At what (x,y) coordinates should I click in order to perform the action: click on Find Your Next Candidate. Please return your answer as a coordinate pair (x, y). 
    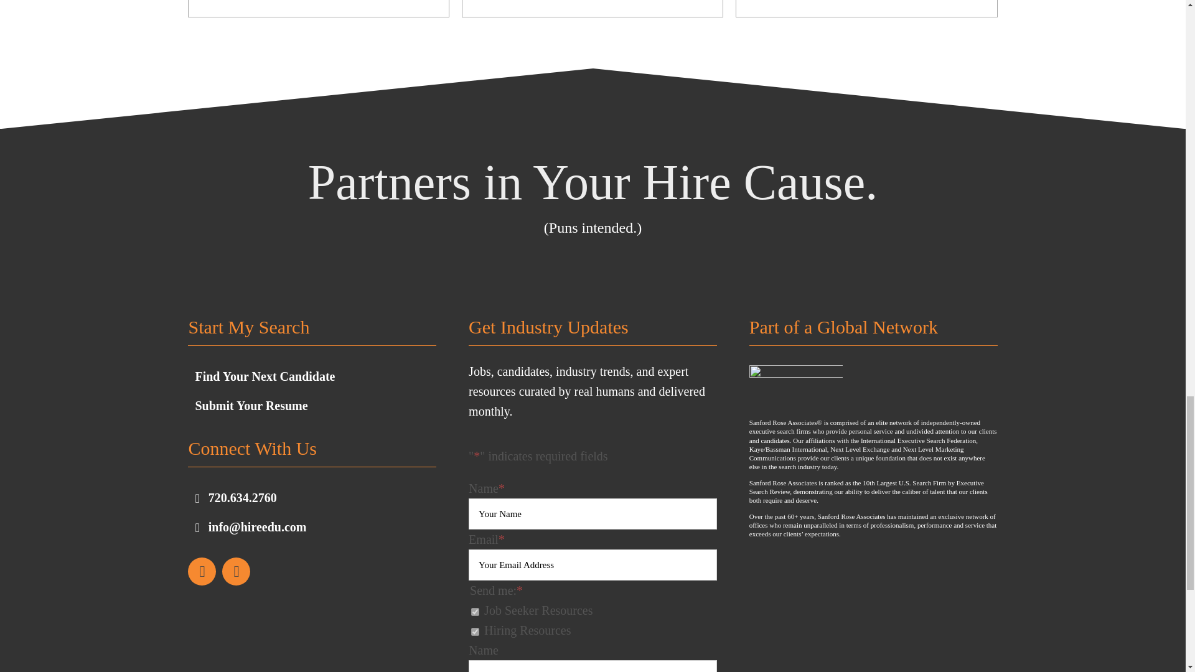
    Looking at the image, I should click on (265, 377).